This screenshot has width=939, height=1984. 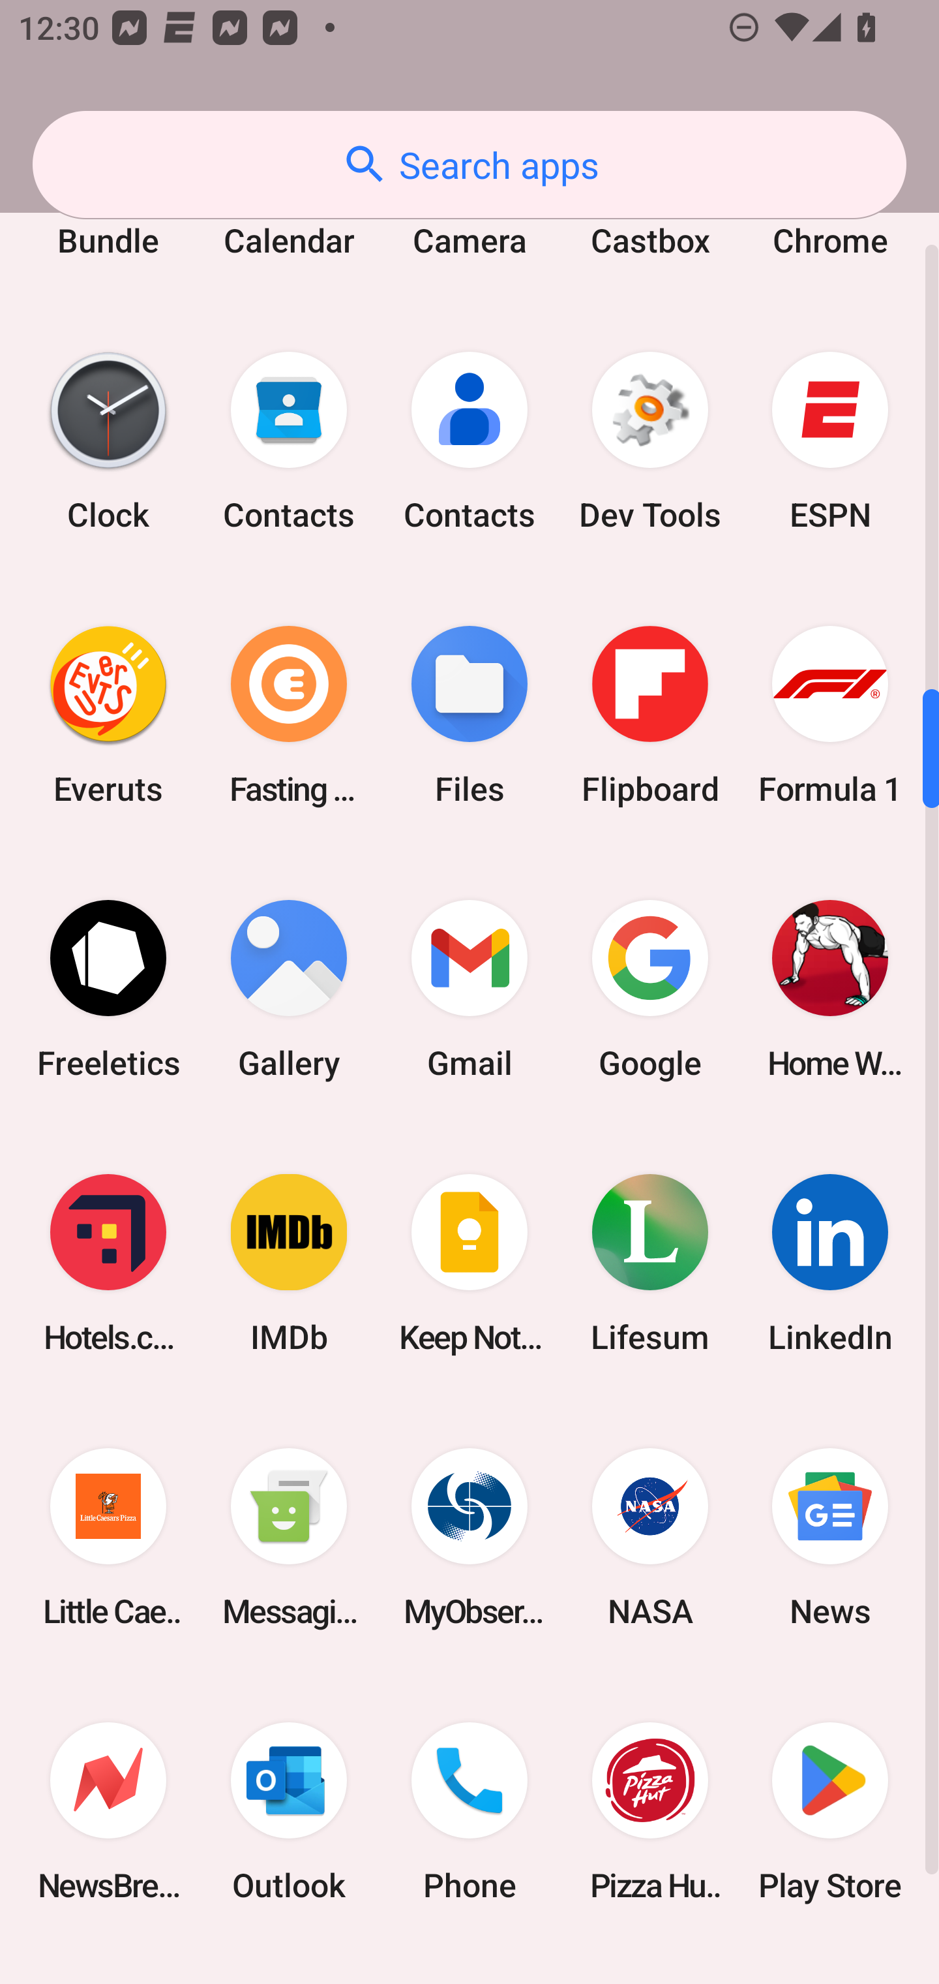 What do you see at coordinates (469, 989) in the screenshot?
I see `Gmail` at bounding box center [469, 989].